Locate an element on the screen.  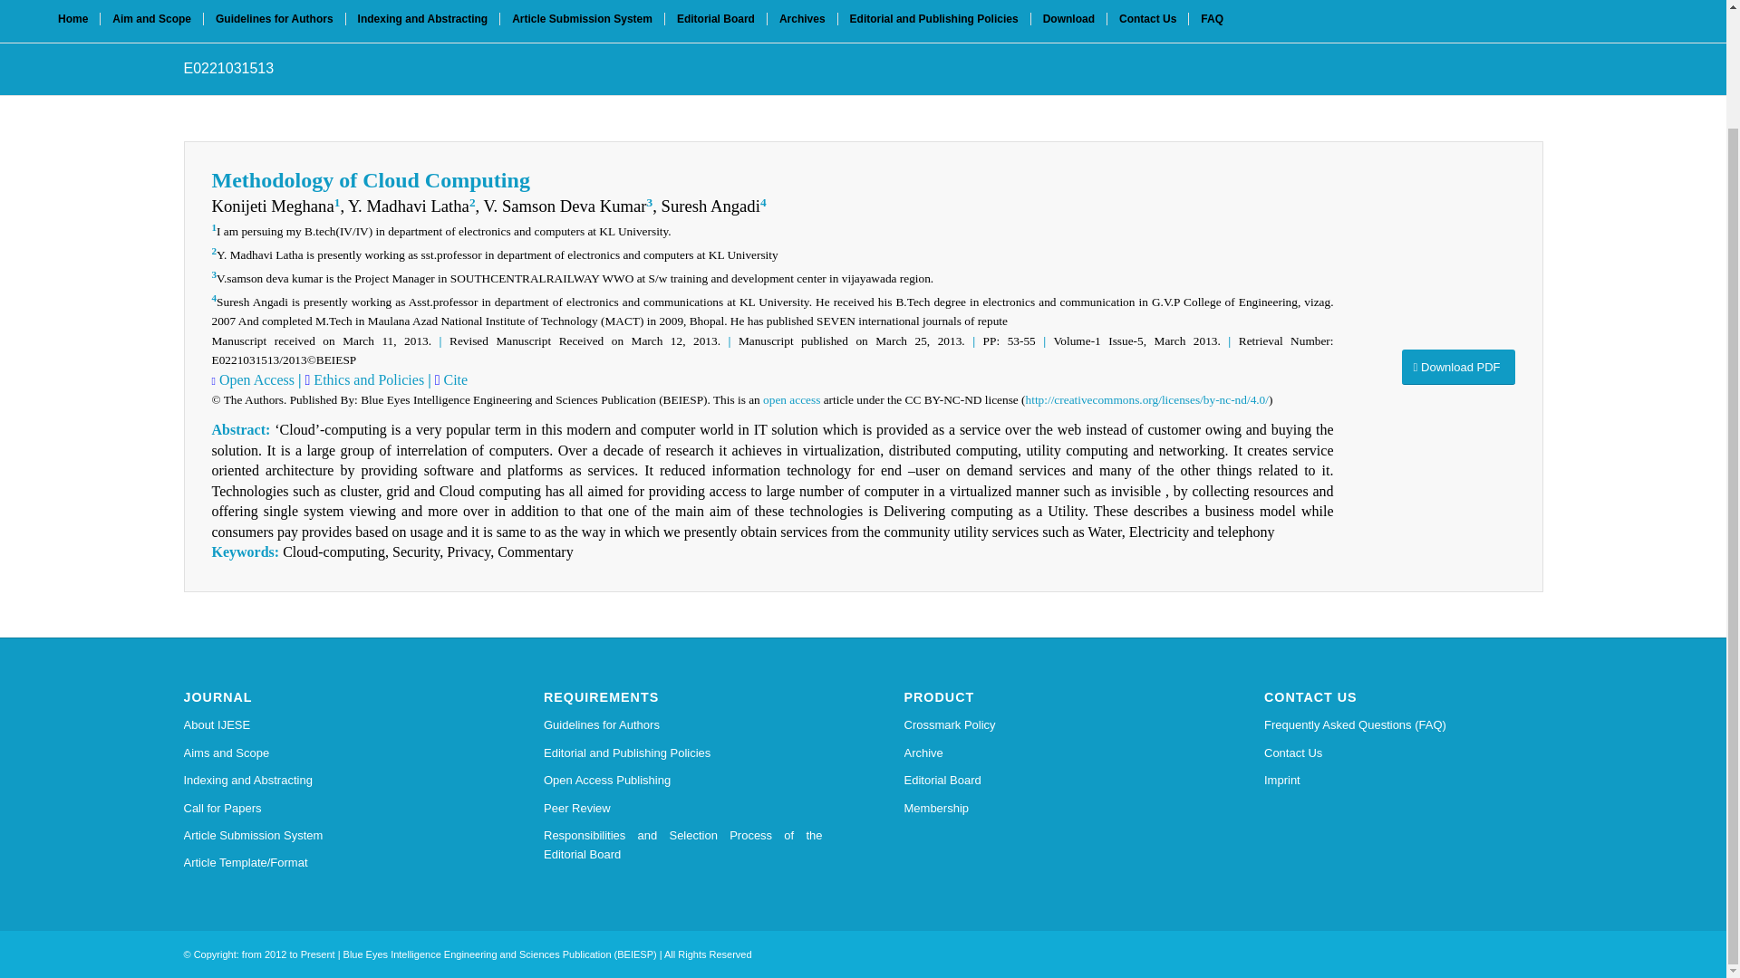
Guidelines for Authors is located at coordinates (683, 725).